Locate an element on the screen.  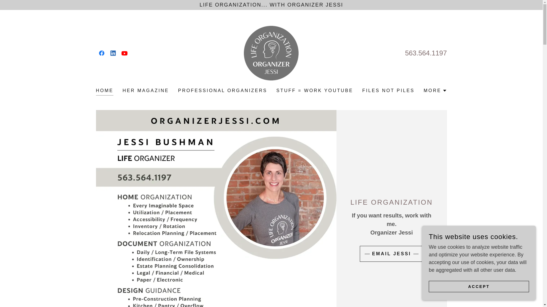
FILES NOT PILES is located at coordinates (388, 90).